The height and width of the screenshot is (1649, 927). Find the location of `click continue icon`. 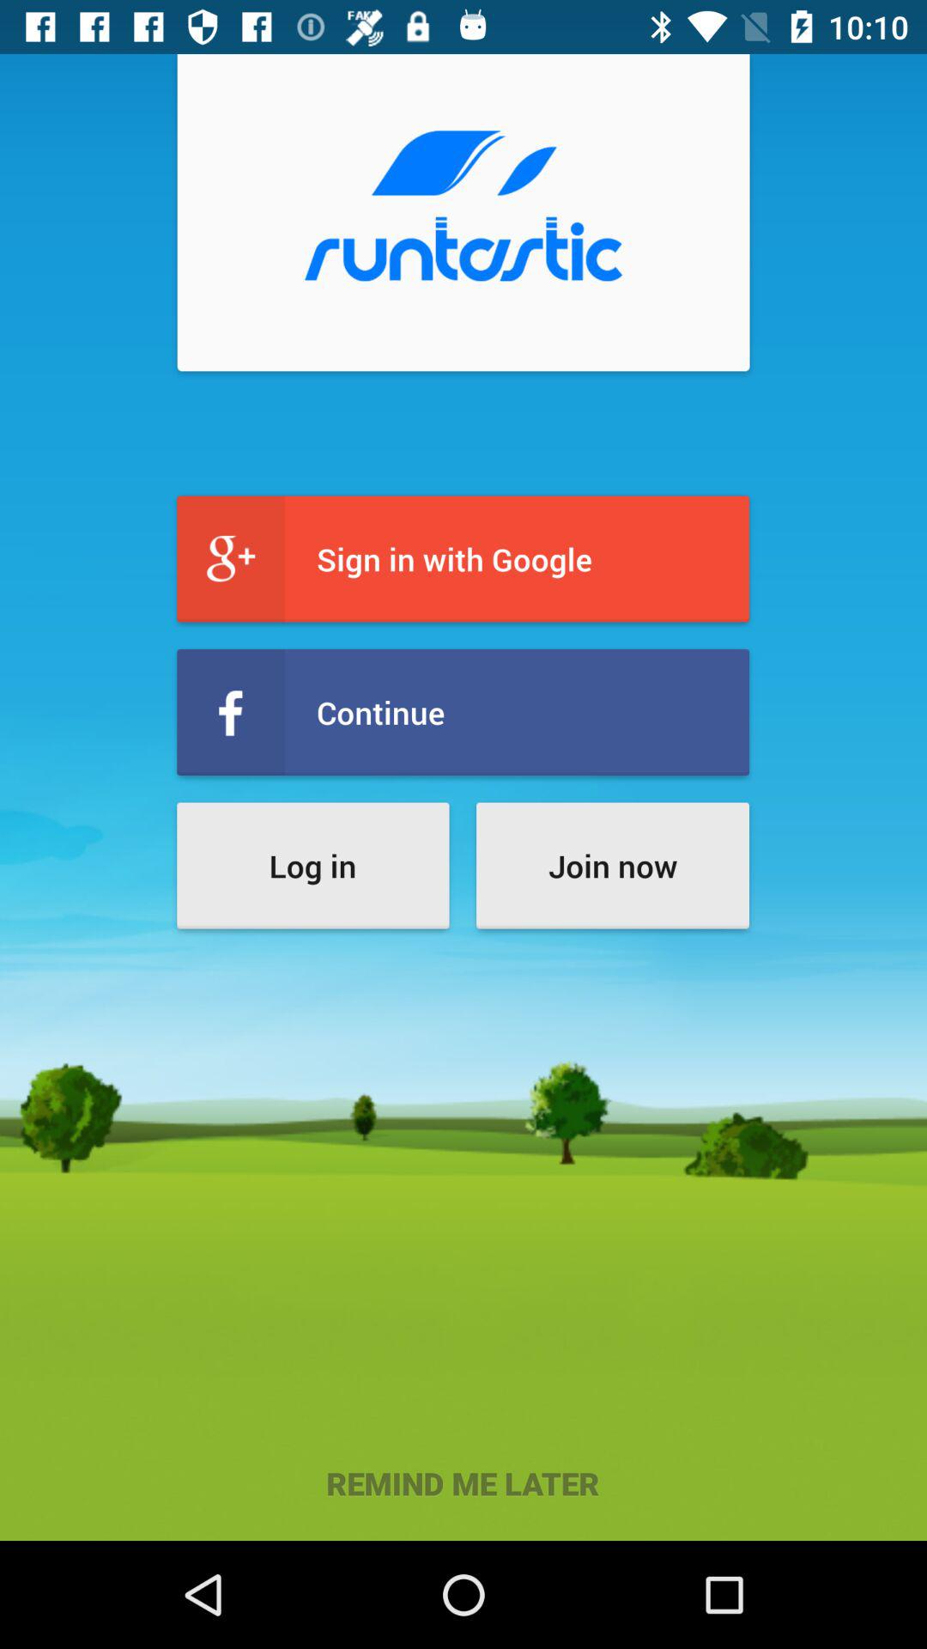

click continue icon is located at coordinates (463, 713).